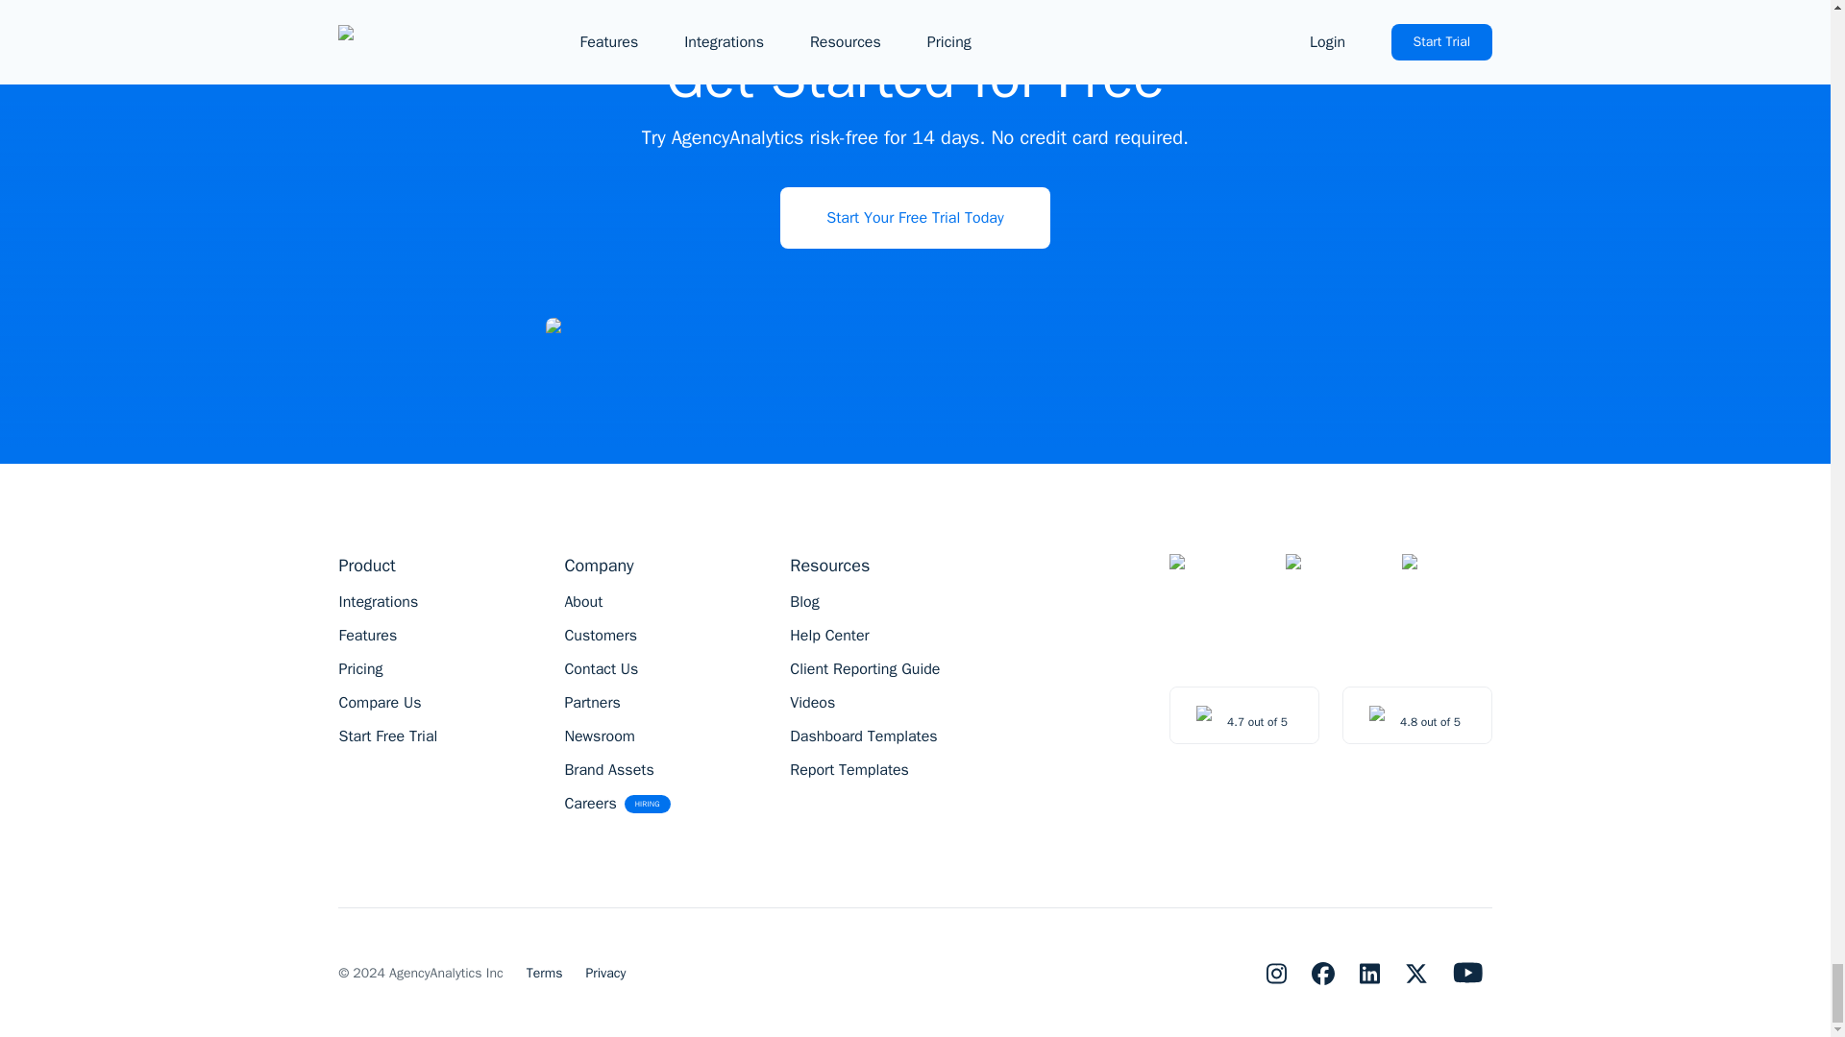 This screenshot has height=1037, width=1845. Describe the element at coordinates (1468, 972) in the screenshot. I see `YouTube` at that location.